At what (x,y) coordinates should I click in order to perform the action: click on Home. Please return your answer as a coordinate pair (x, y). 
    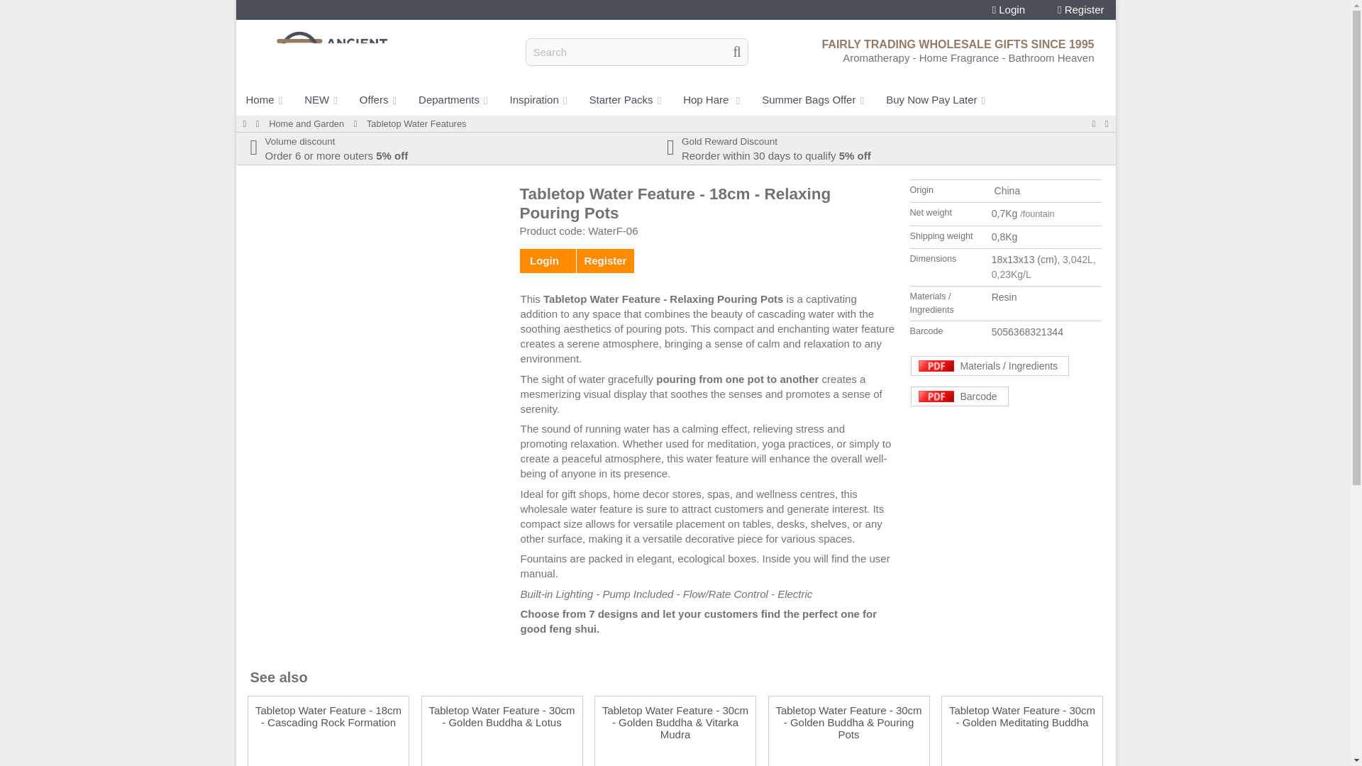
    Looking at the image, I should click on (265, 99).